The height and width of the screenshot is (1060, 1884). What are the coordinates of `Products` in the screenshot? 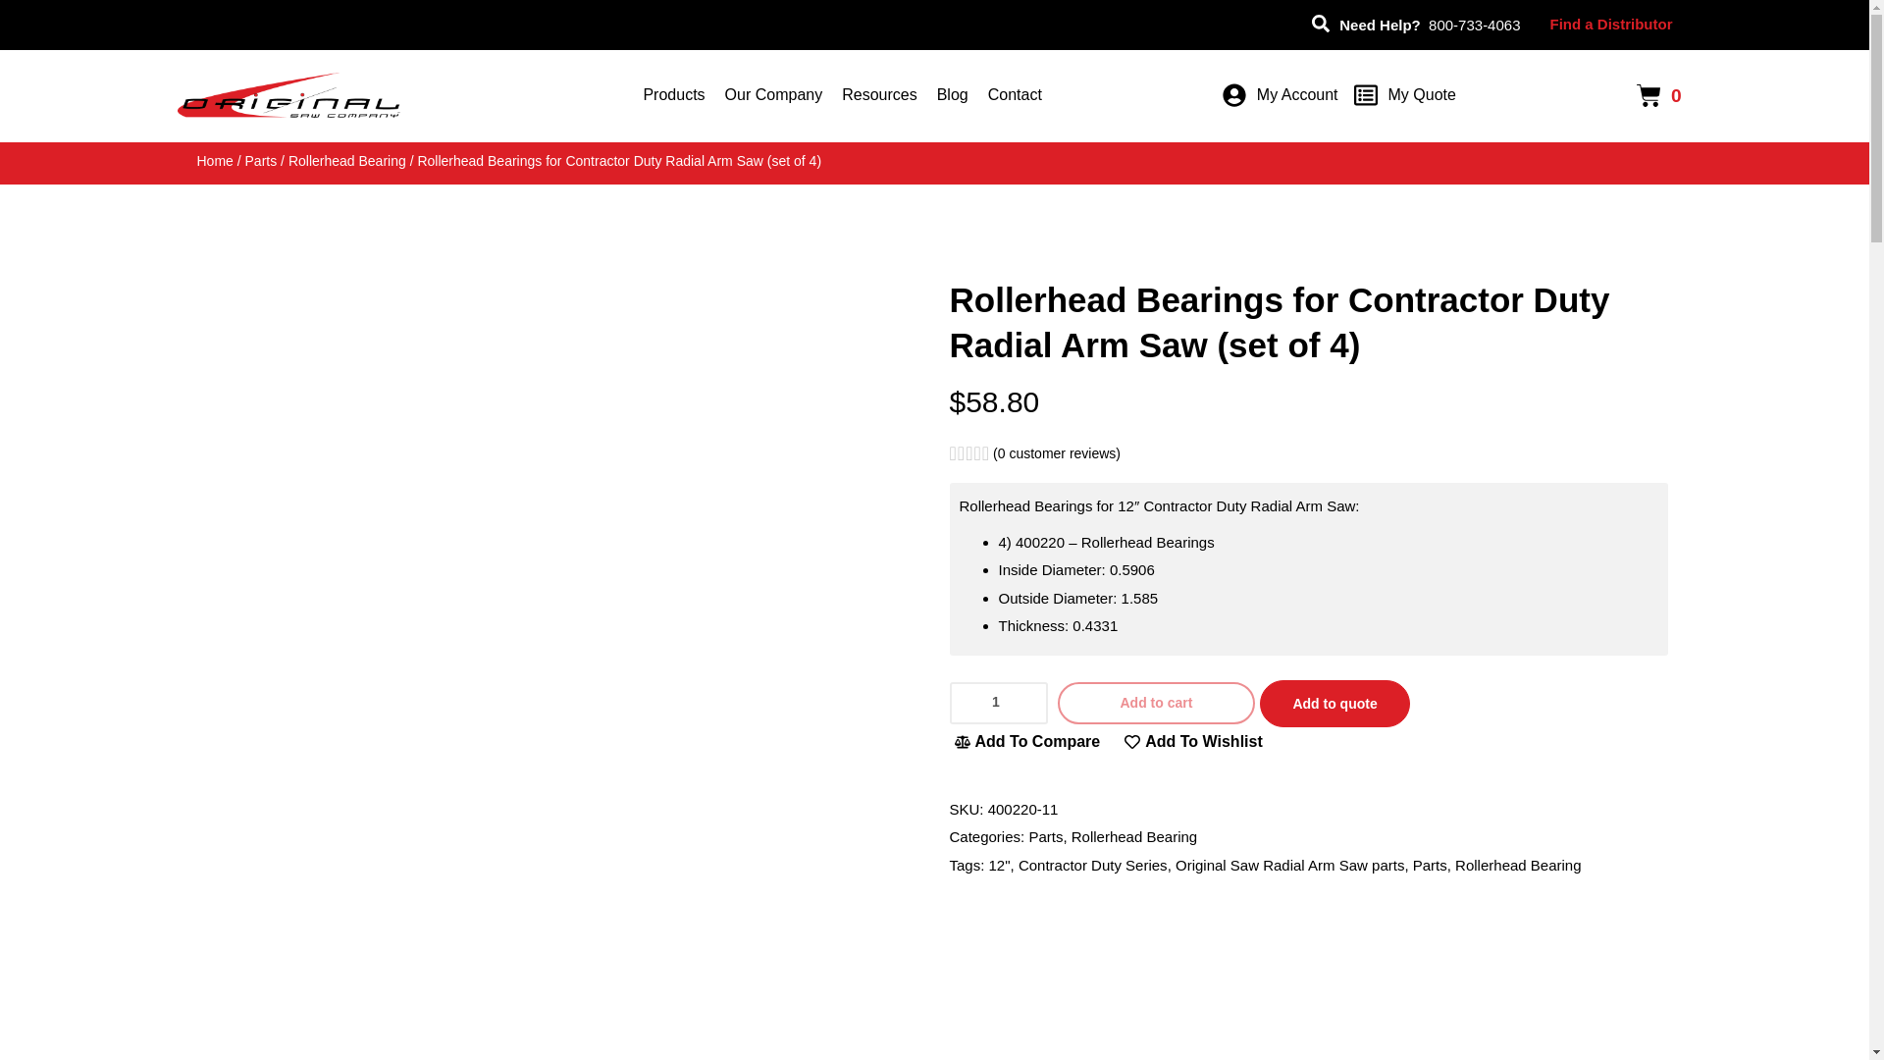 It's located at (673, 94).